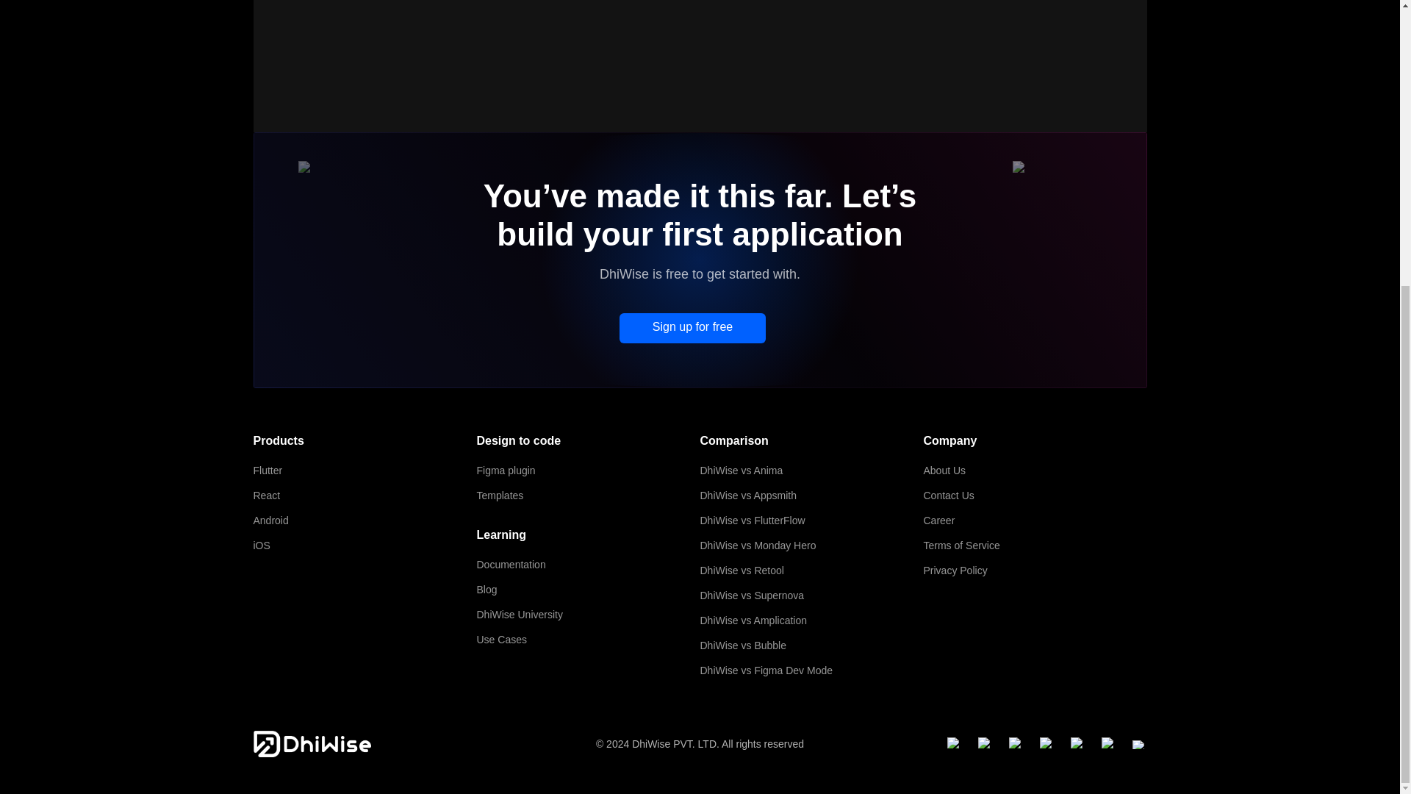 The image size is (1411, 794). What do you see at coordinates (1034, 471) in the screenshot?
I see `About Us` at bounding box center [1034, 471].